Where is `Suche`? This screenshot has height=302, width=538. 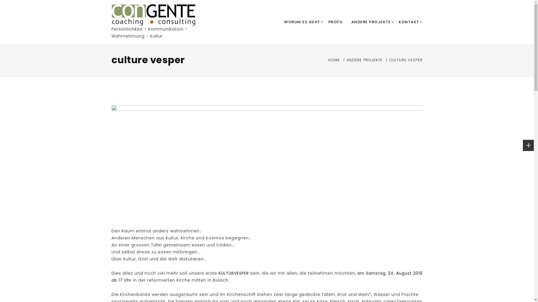
Suche is located at coordinates (308, 128).